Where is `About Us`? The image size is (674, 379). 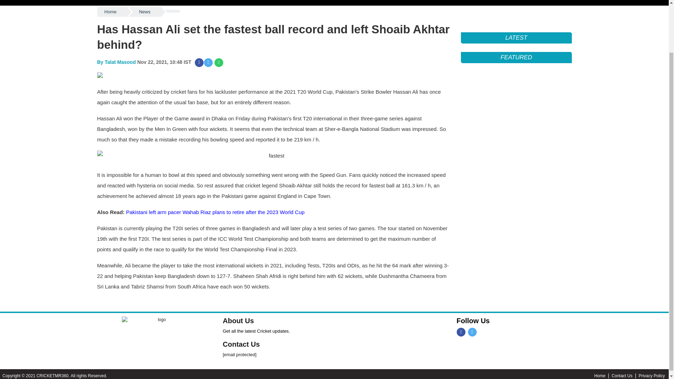 About Us is located at coordinates (238, 320).